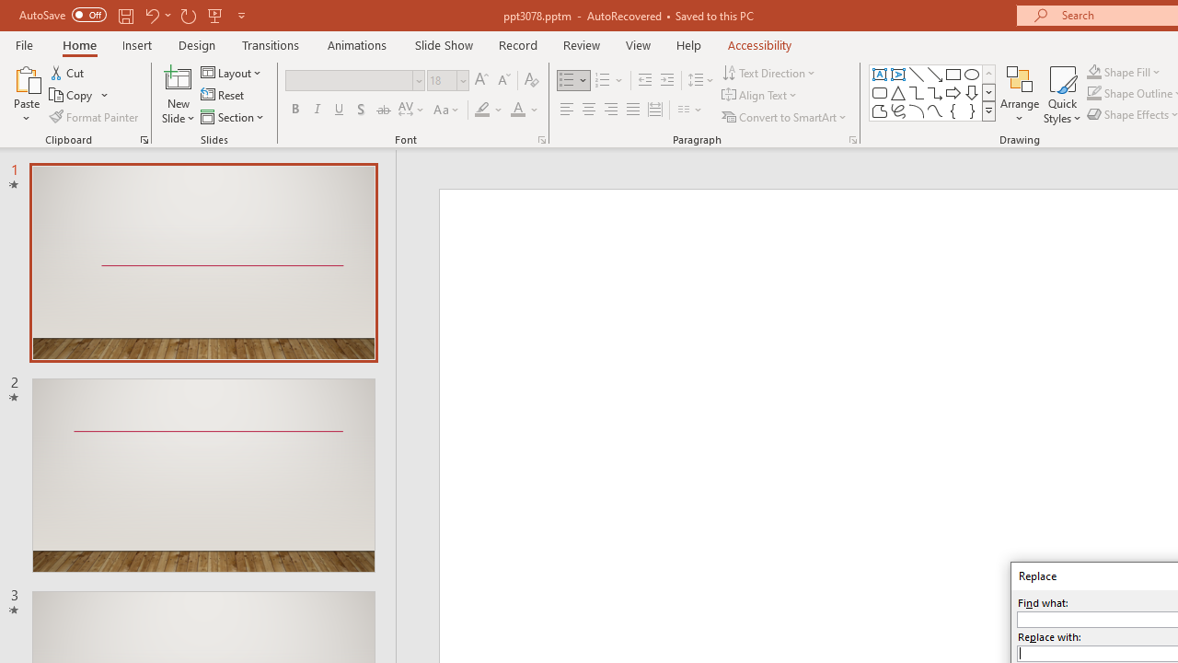  I want to click on Font, so click(355, 81).